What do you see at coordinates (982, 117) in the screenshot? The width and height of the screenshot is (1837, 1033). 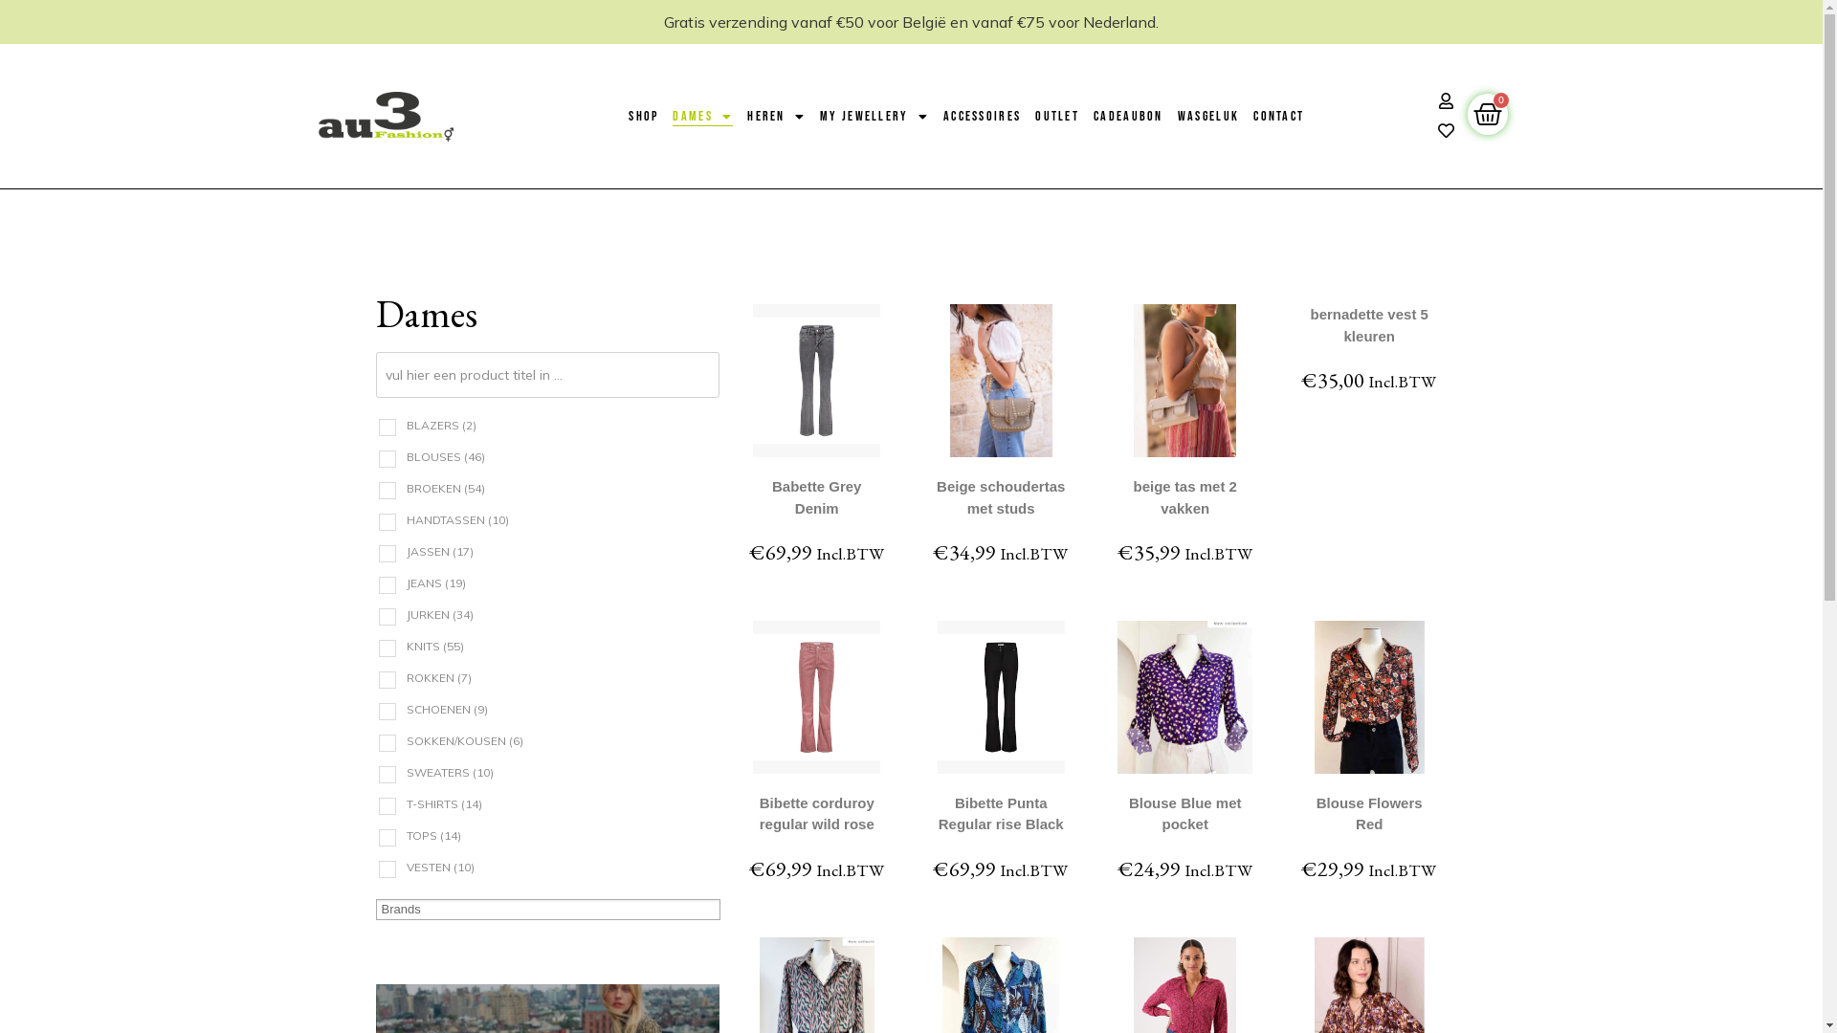 I see `Accessoires` at bounding box center [982, 117].